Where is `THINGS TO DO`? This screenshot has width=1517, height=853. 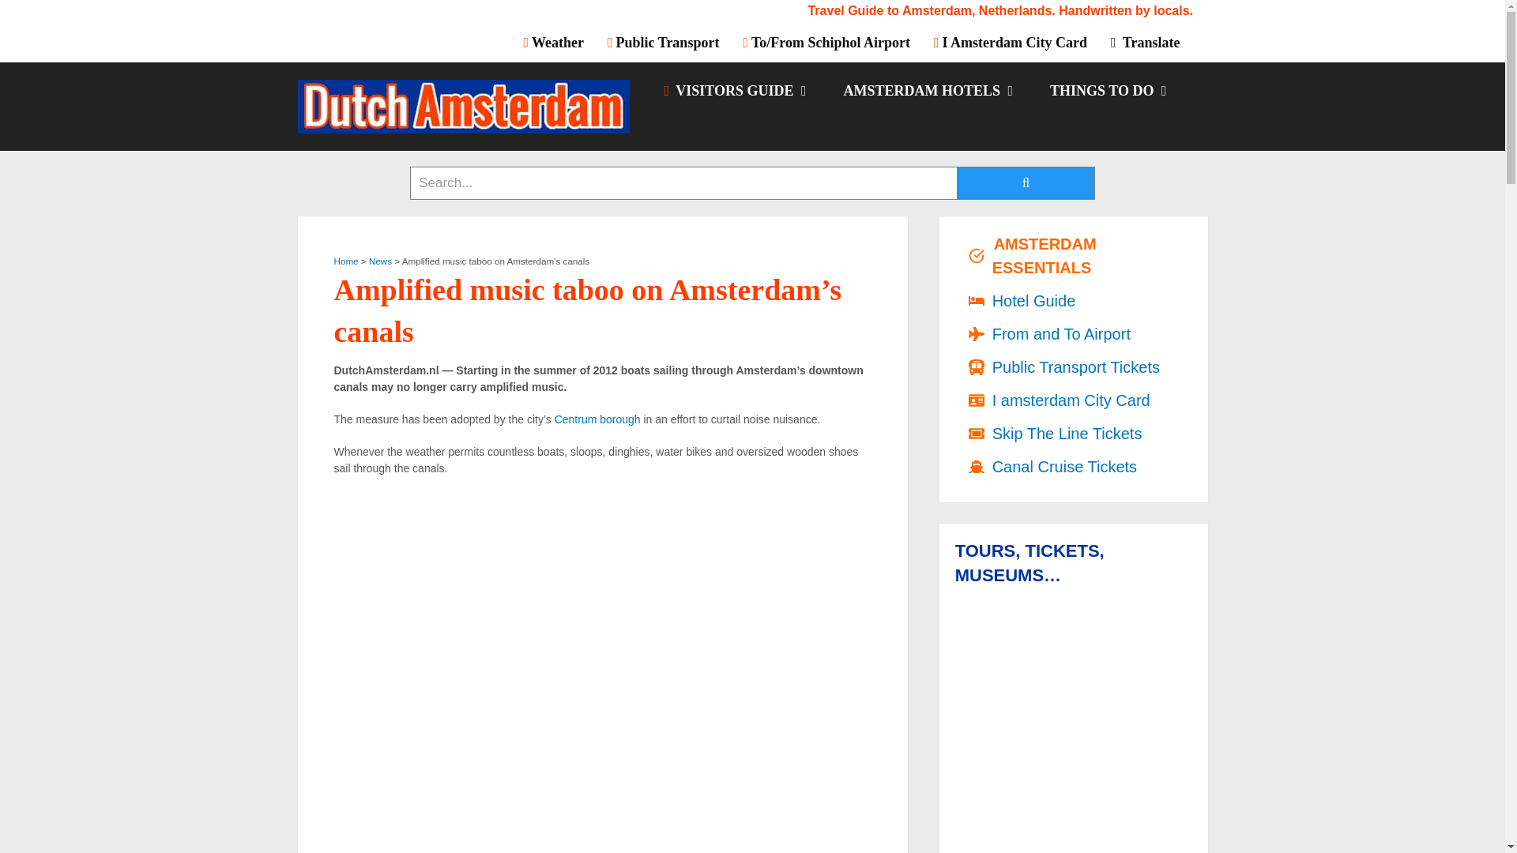 THINGS TO DO is located at coordinates (1106, 90).